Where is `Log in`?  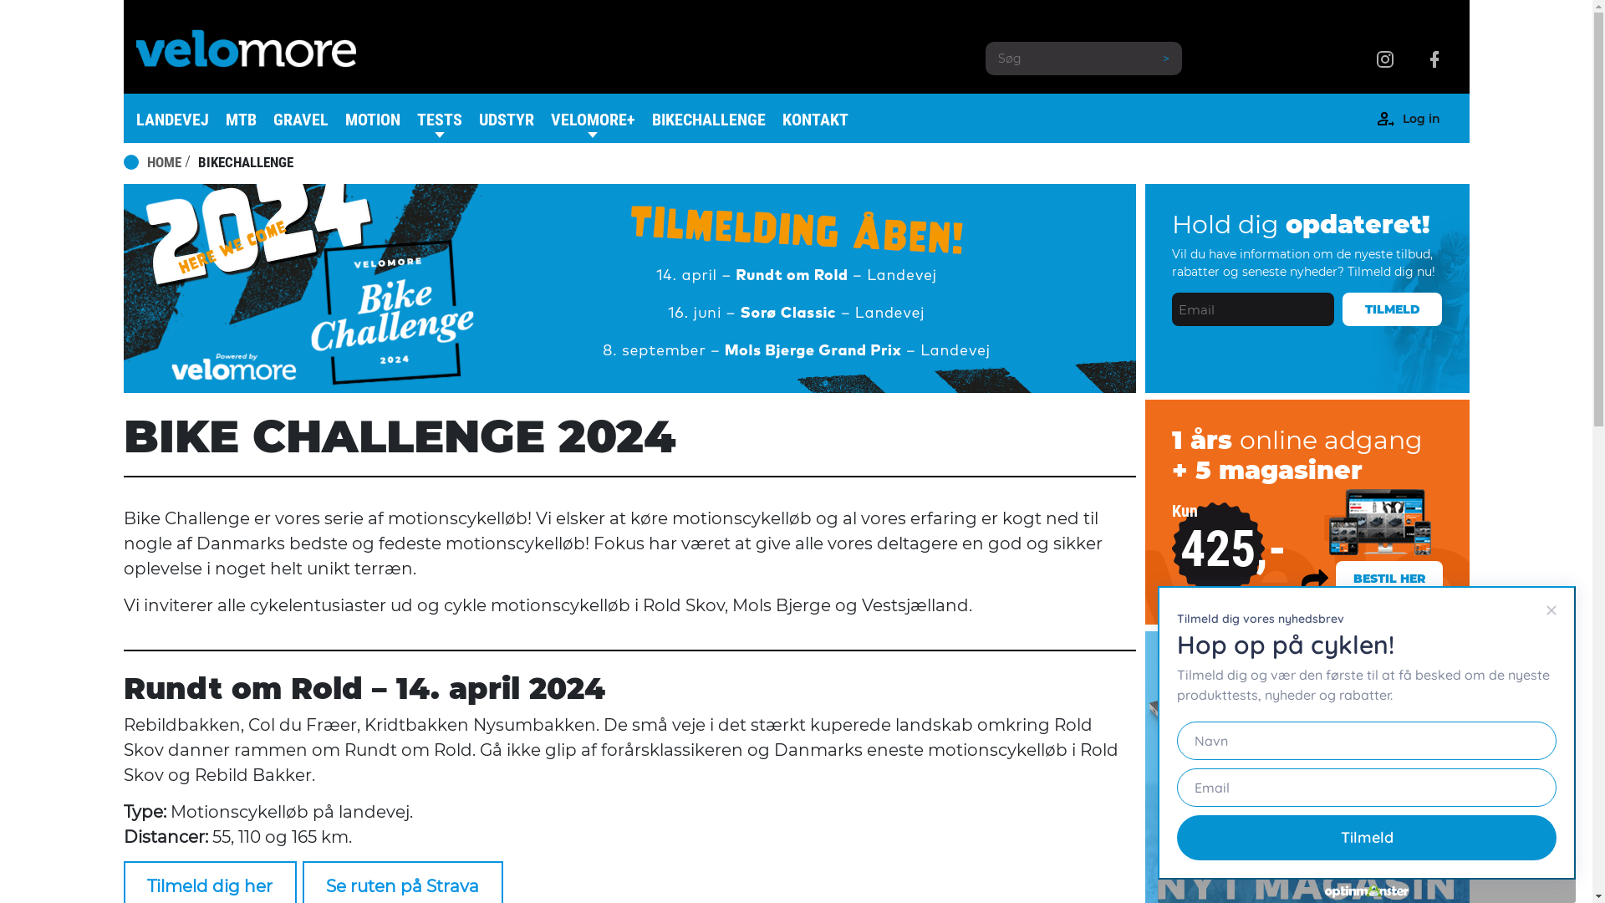 Log in is located at coordinates (1421, 122).